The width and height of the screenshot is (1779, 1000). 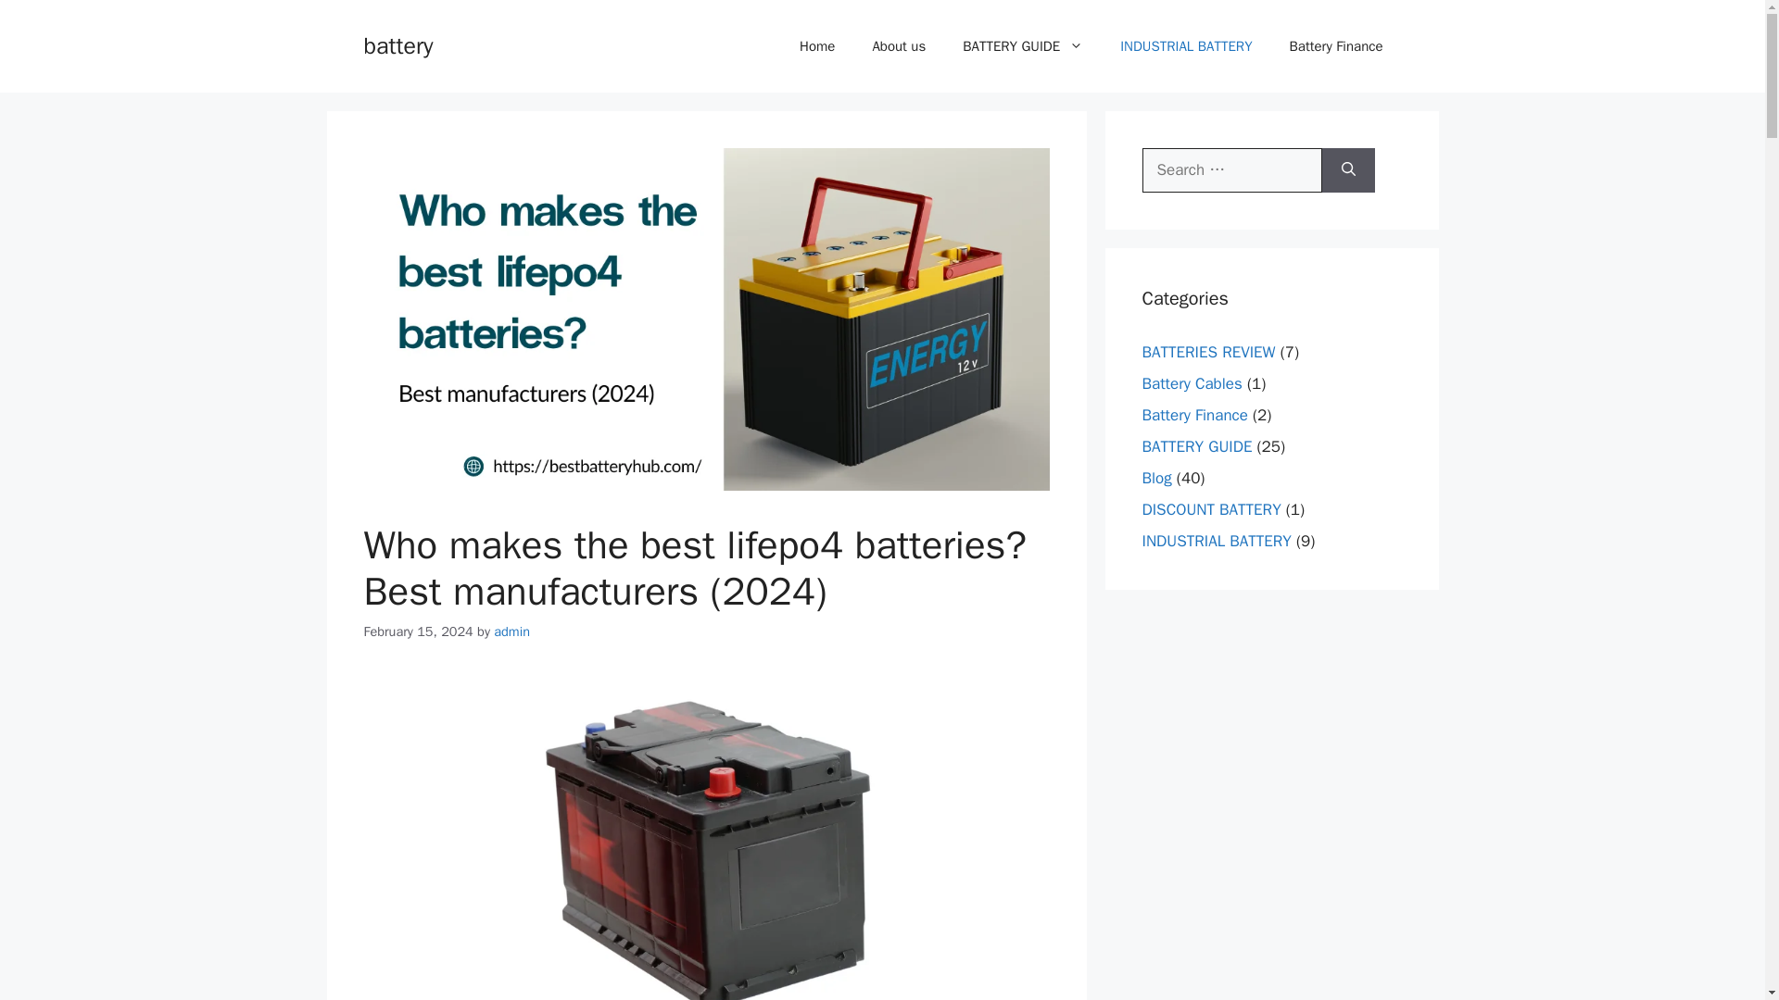 What do you see at coordinates (1208, 352) in the screenshot?
I see `BATTERIES REVIEW` at bounding box center [1208, 352].